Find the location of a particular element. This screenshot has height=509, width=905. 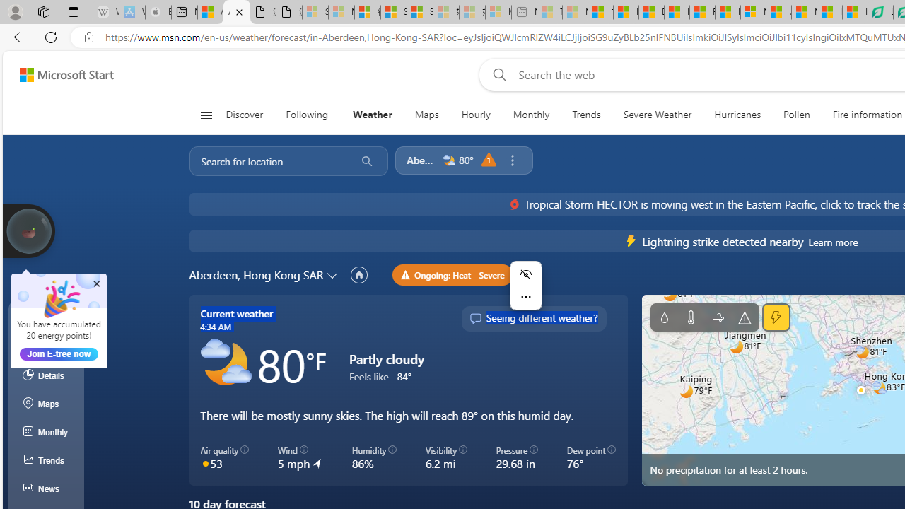

Severe Weather is located at coordinates (658, 115).